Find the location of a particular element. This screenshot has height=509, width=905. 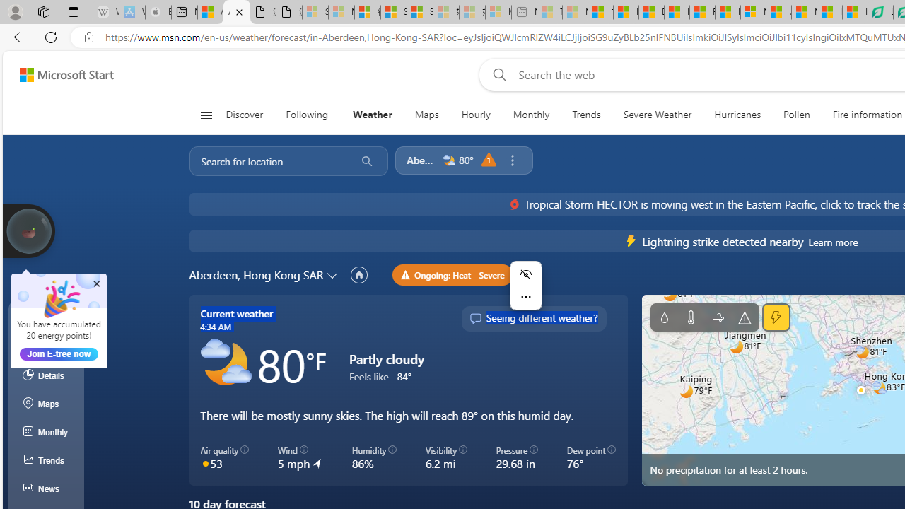

Severe Weather is located at coordinates (658, 115).